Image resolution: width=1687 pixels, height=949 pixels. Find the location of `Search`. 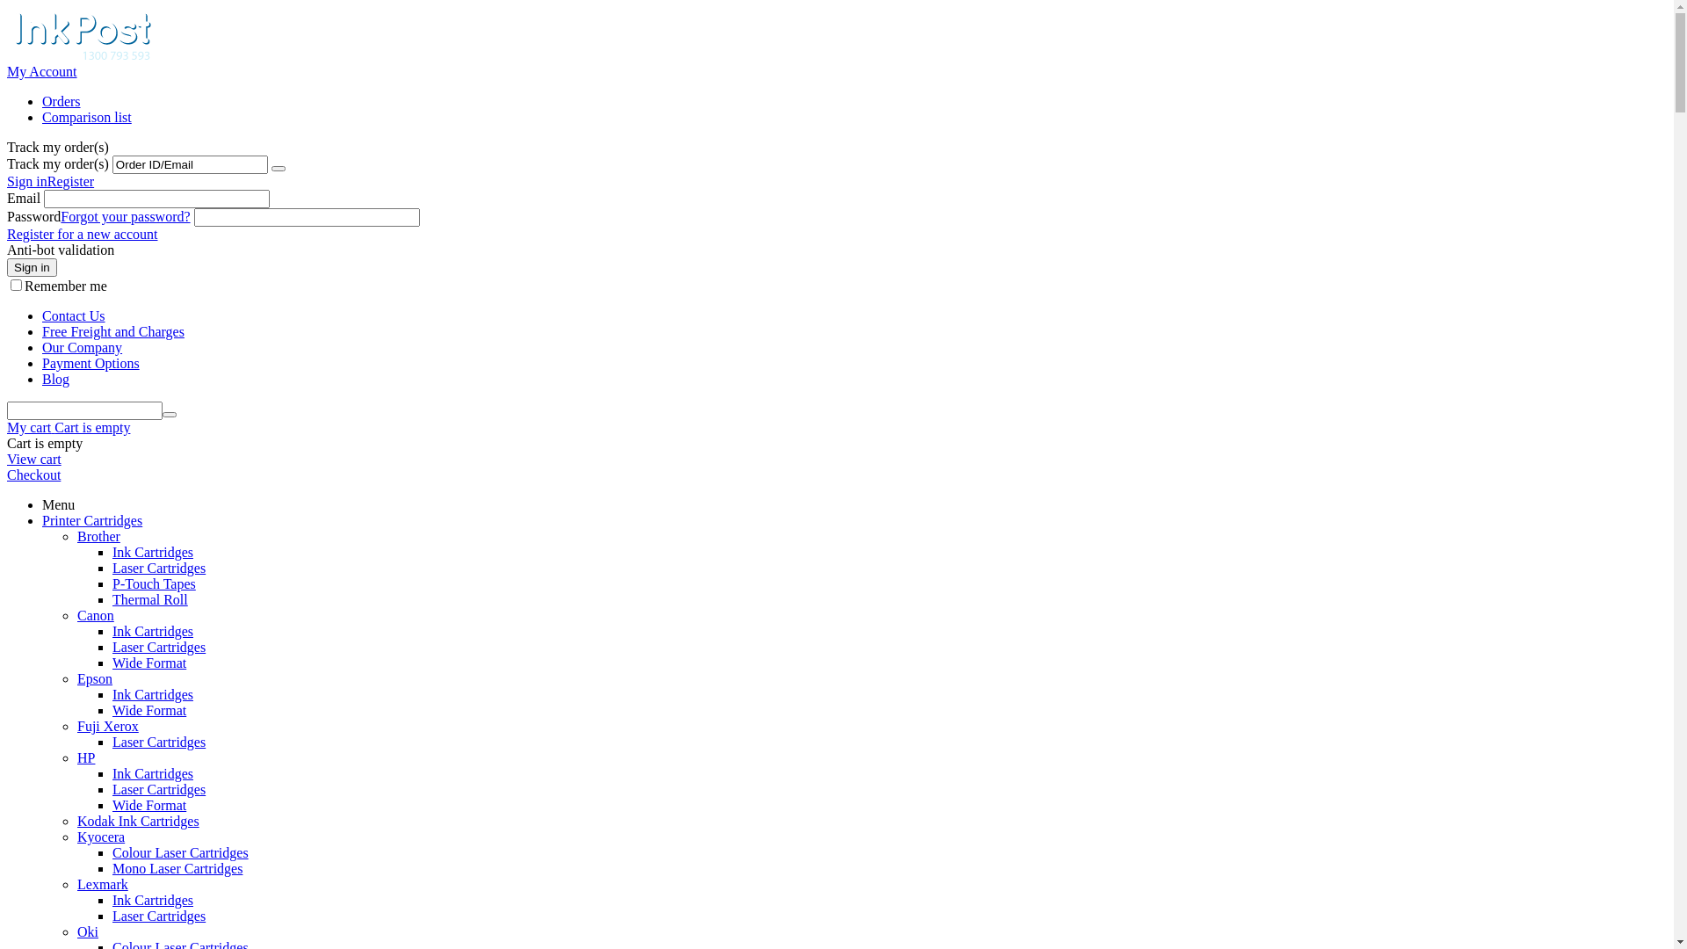

Search is located at coordinates (170, 415).